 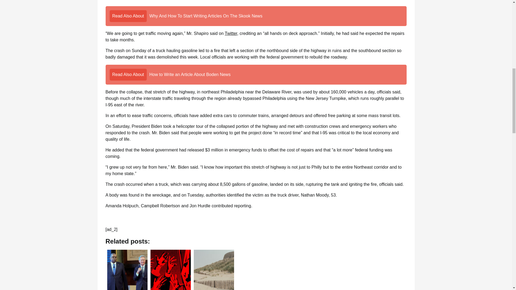 I want to click on China and U.S. Offer Rival Visions for Asia, so click(x=127, y=269).